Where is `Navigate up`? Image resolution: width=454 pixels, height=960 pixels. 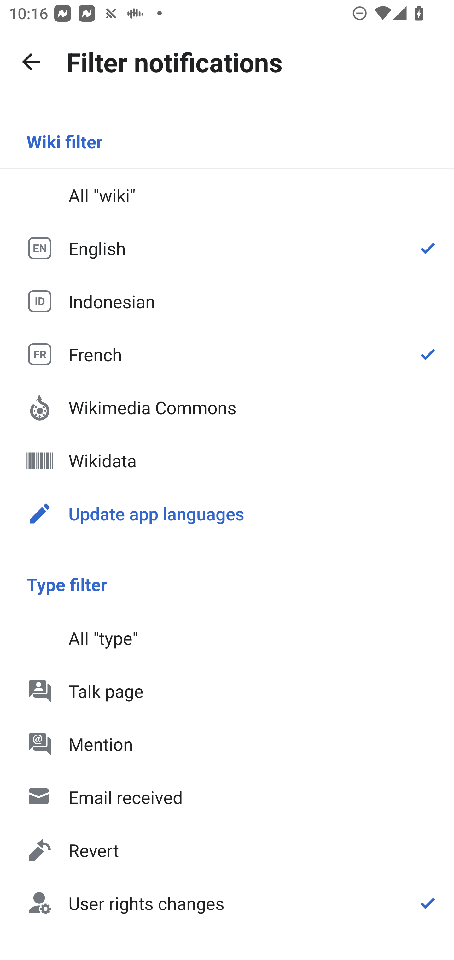 Navigate up is located at coordinates (31, 62).